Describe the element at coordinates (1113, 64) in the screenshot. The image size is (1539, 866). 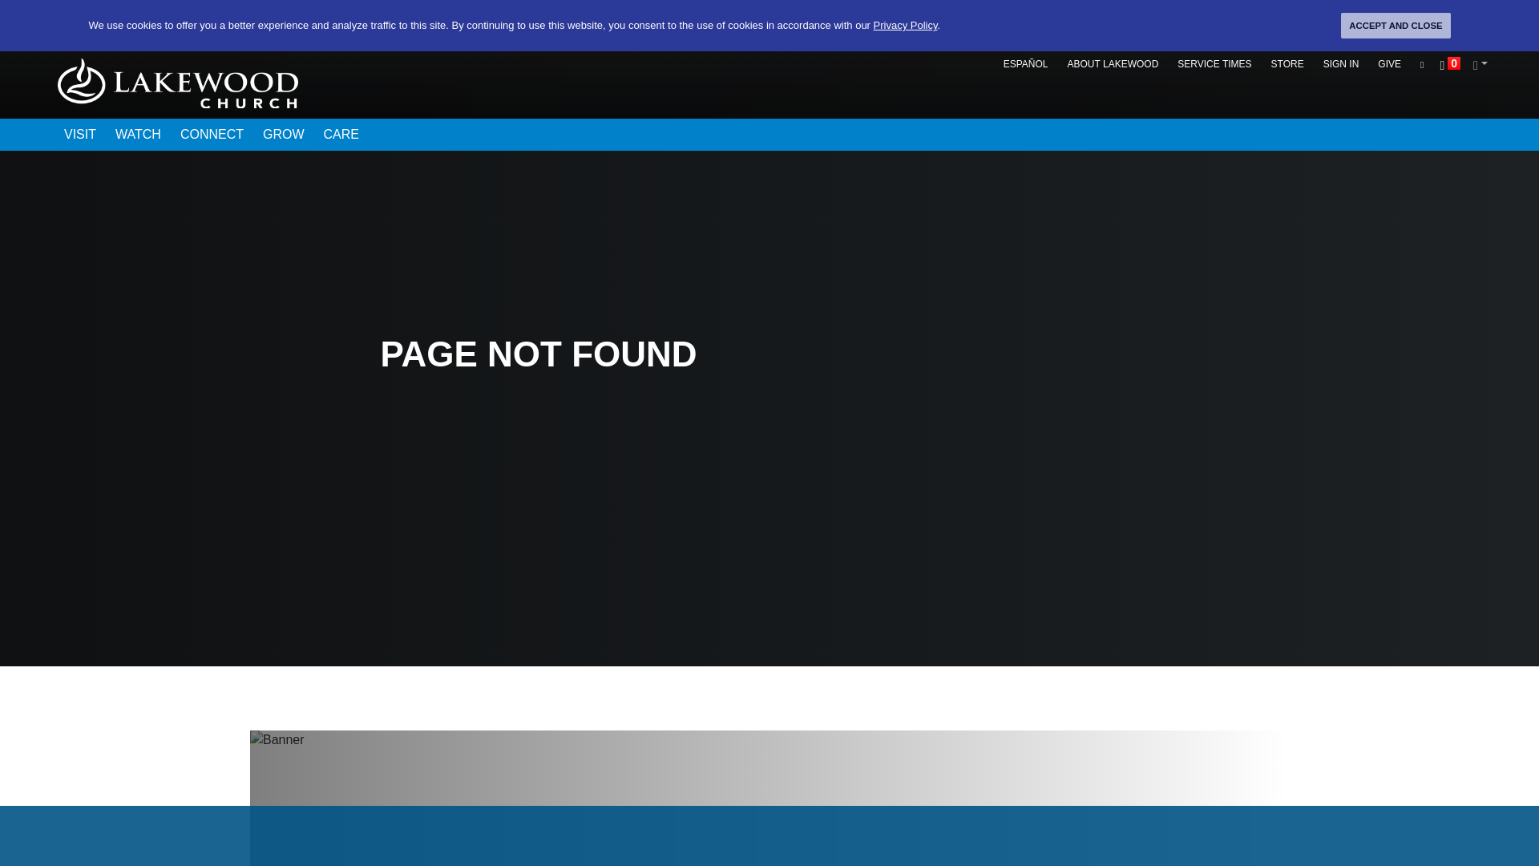
I see `ABOUT LAKEWOOD` at that location.